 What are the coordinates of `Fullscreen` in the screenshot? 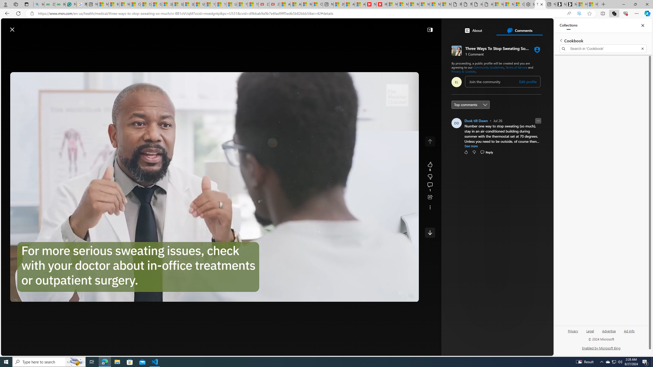 It's located at (401, 296).